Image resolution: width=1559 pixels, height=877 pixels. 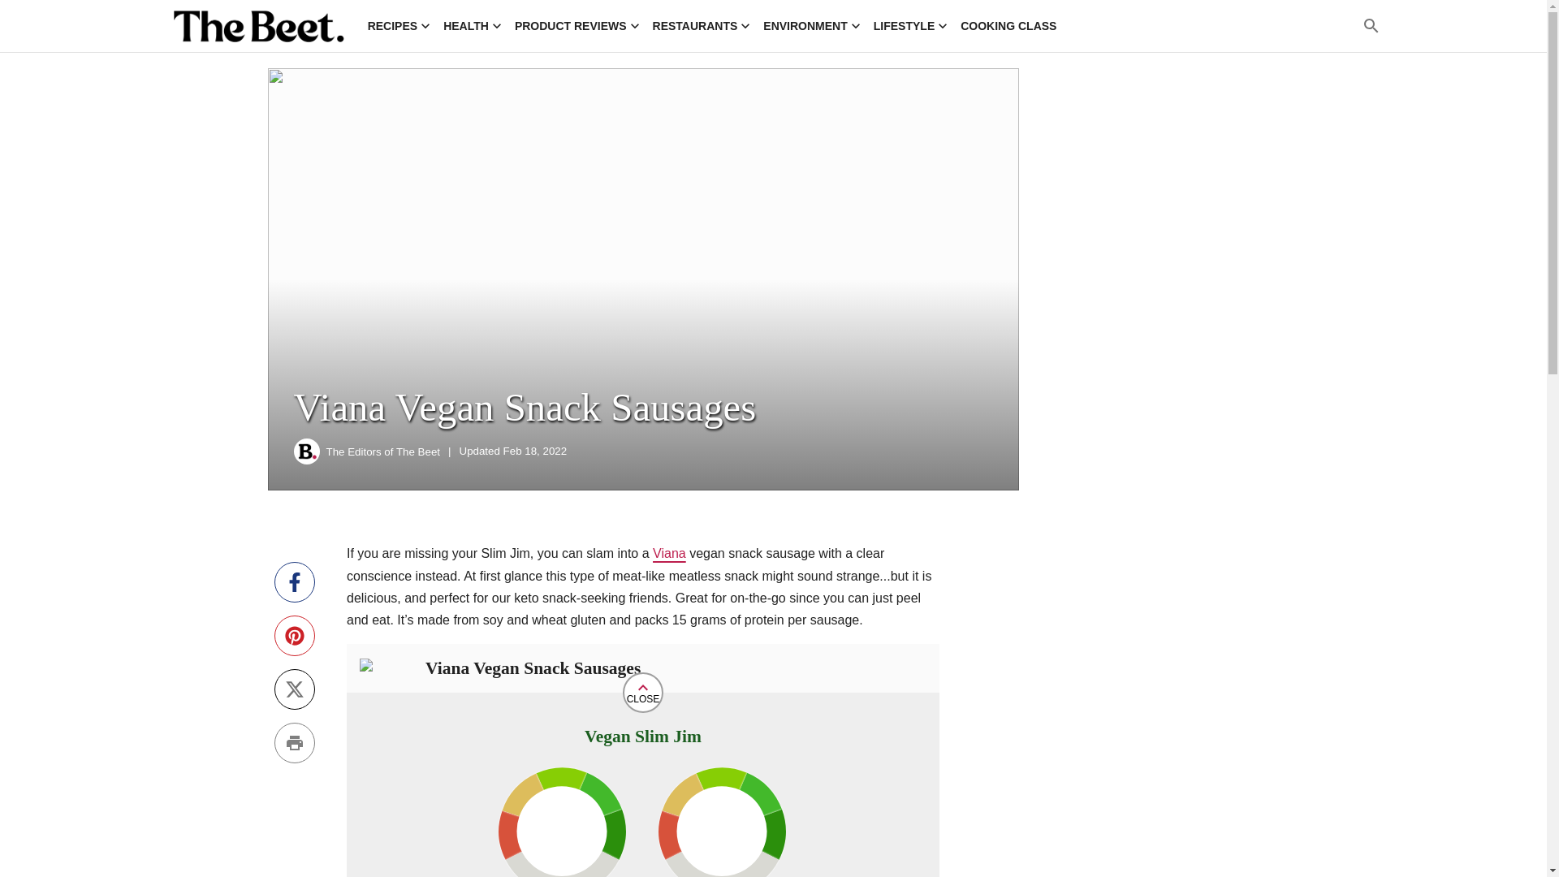 I want to click on CLOSE, so click(x=643, y=693).